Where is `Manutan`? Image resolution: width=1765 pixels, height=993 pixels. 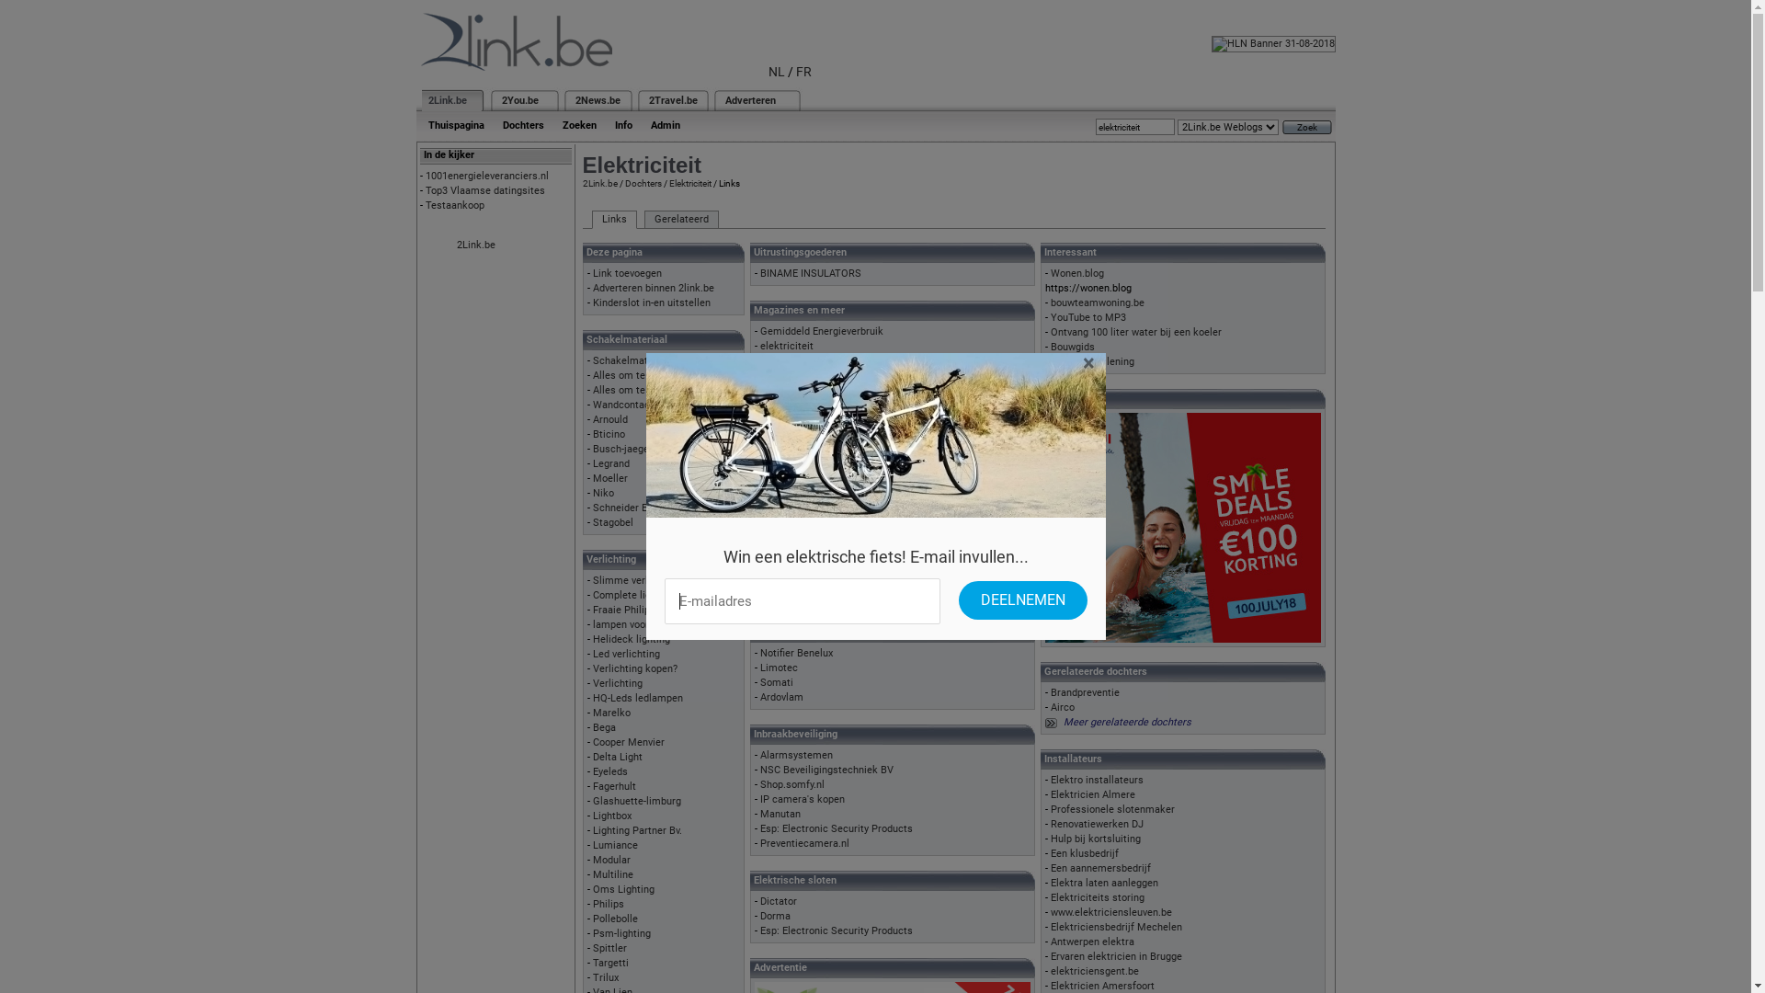
Manutan is located at coordinates (780, 815).